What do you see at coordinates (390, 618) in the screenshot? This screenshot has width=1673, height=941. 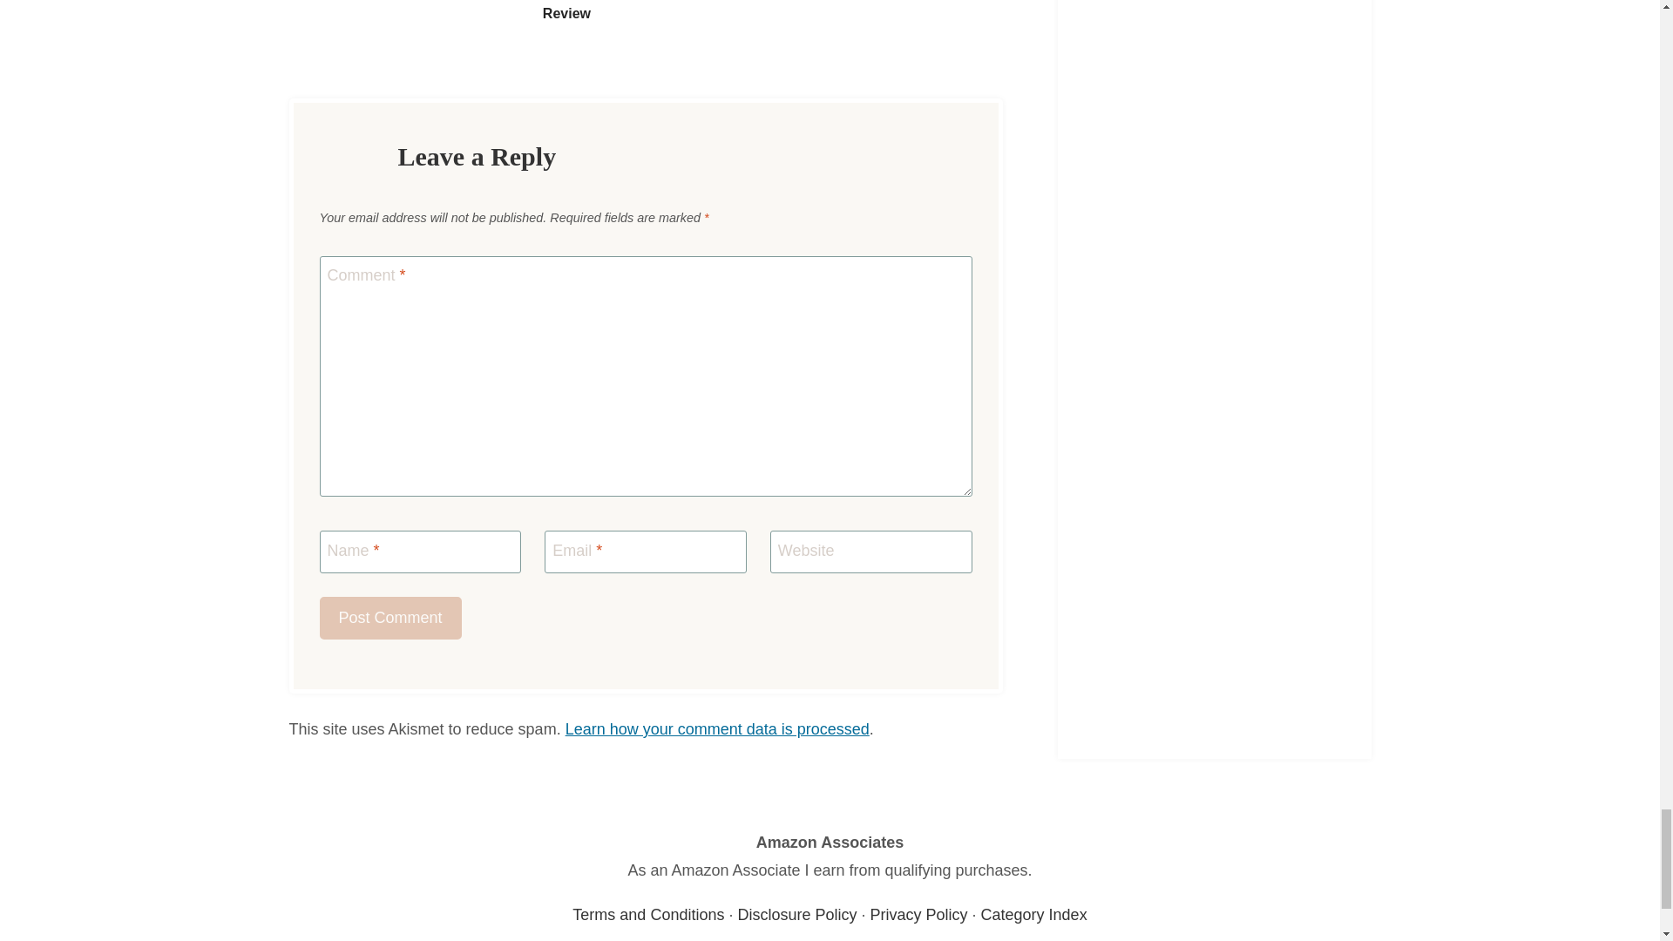 I see `Post Comment` at bounding box center [390, 618].